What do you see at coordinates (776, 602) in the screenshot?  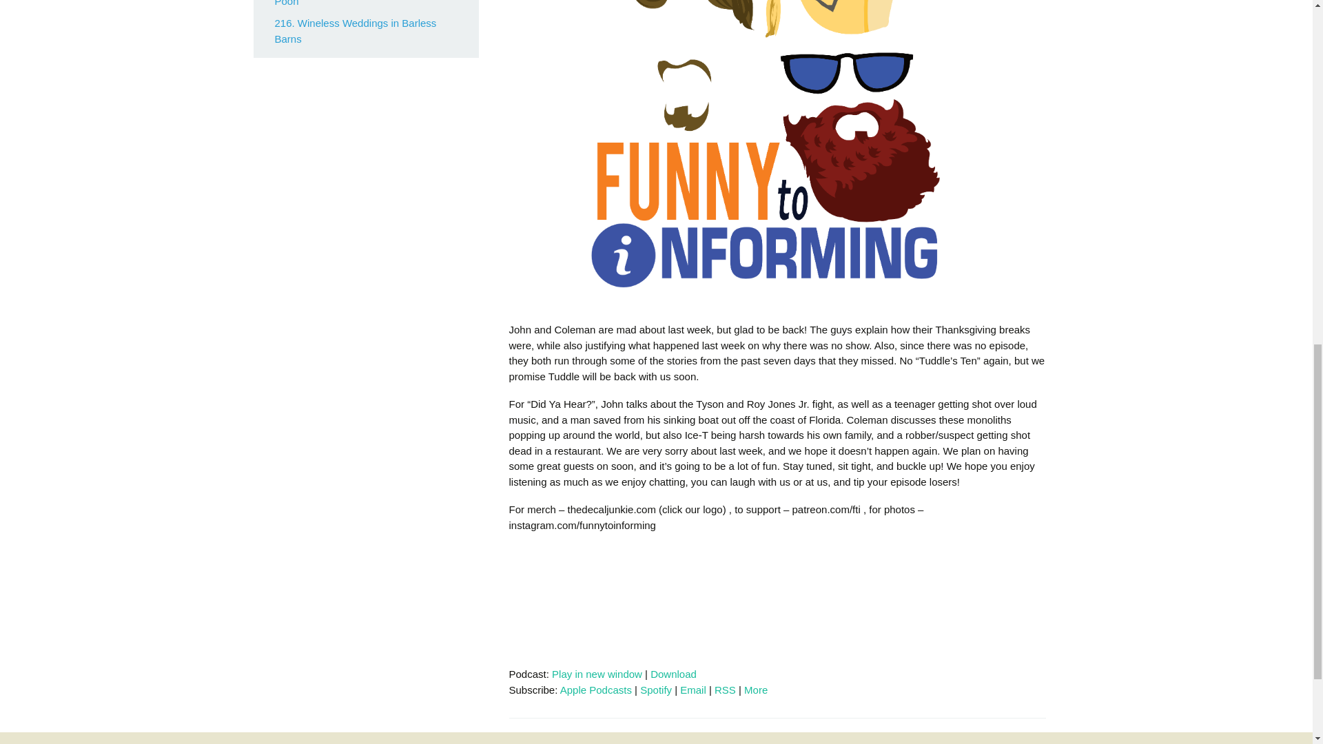 I see `Blubrry Podcast Player` at bounding box center [776, 602].